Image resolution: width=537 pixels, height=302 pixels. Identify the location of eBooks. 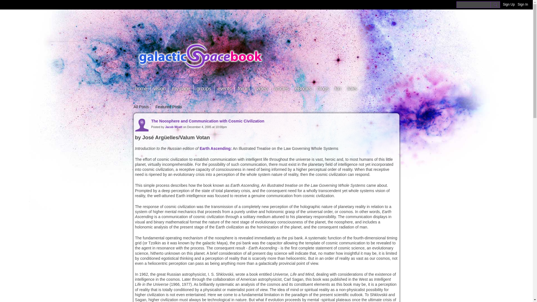
(303, 89).